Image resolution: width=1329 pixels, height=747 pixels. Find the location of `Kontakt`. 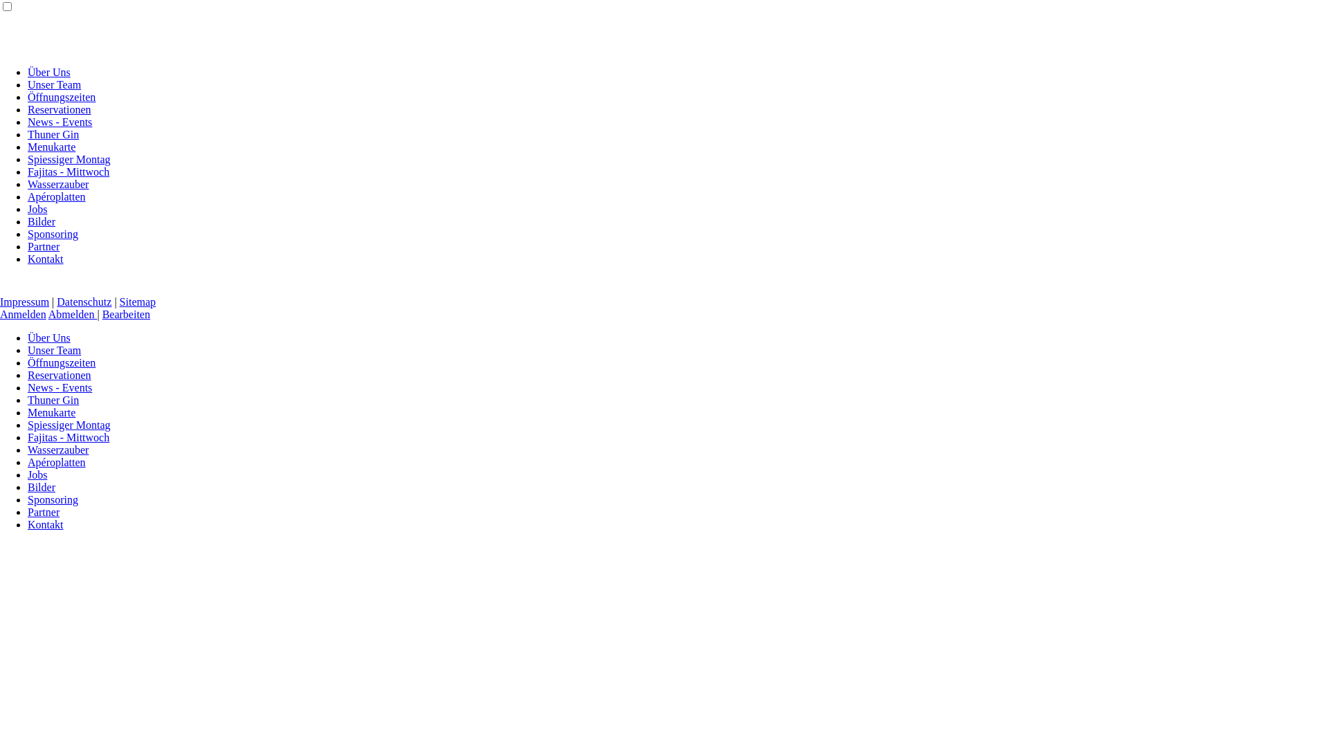

Kontakt is located at coordinates (46, 524).